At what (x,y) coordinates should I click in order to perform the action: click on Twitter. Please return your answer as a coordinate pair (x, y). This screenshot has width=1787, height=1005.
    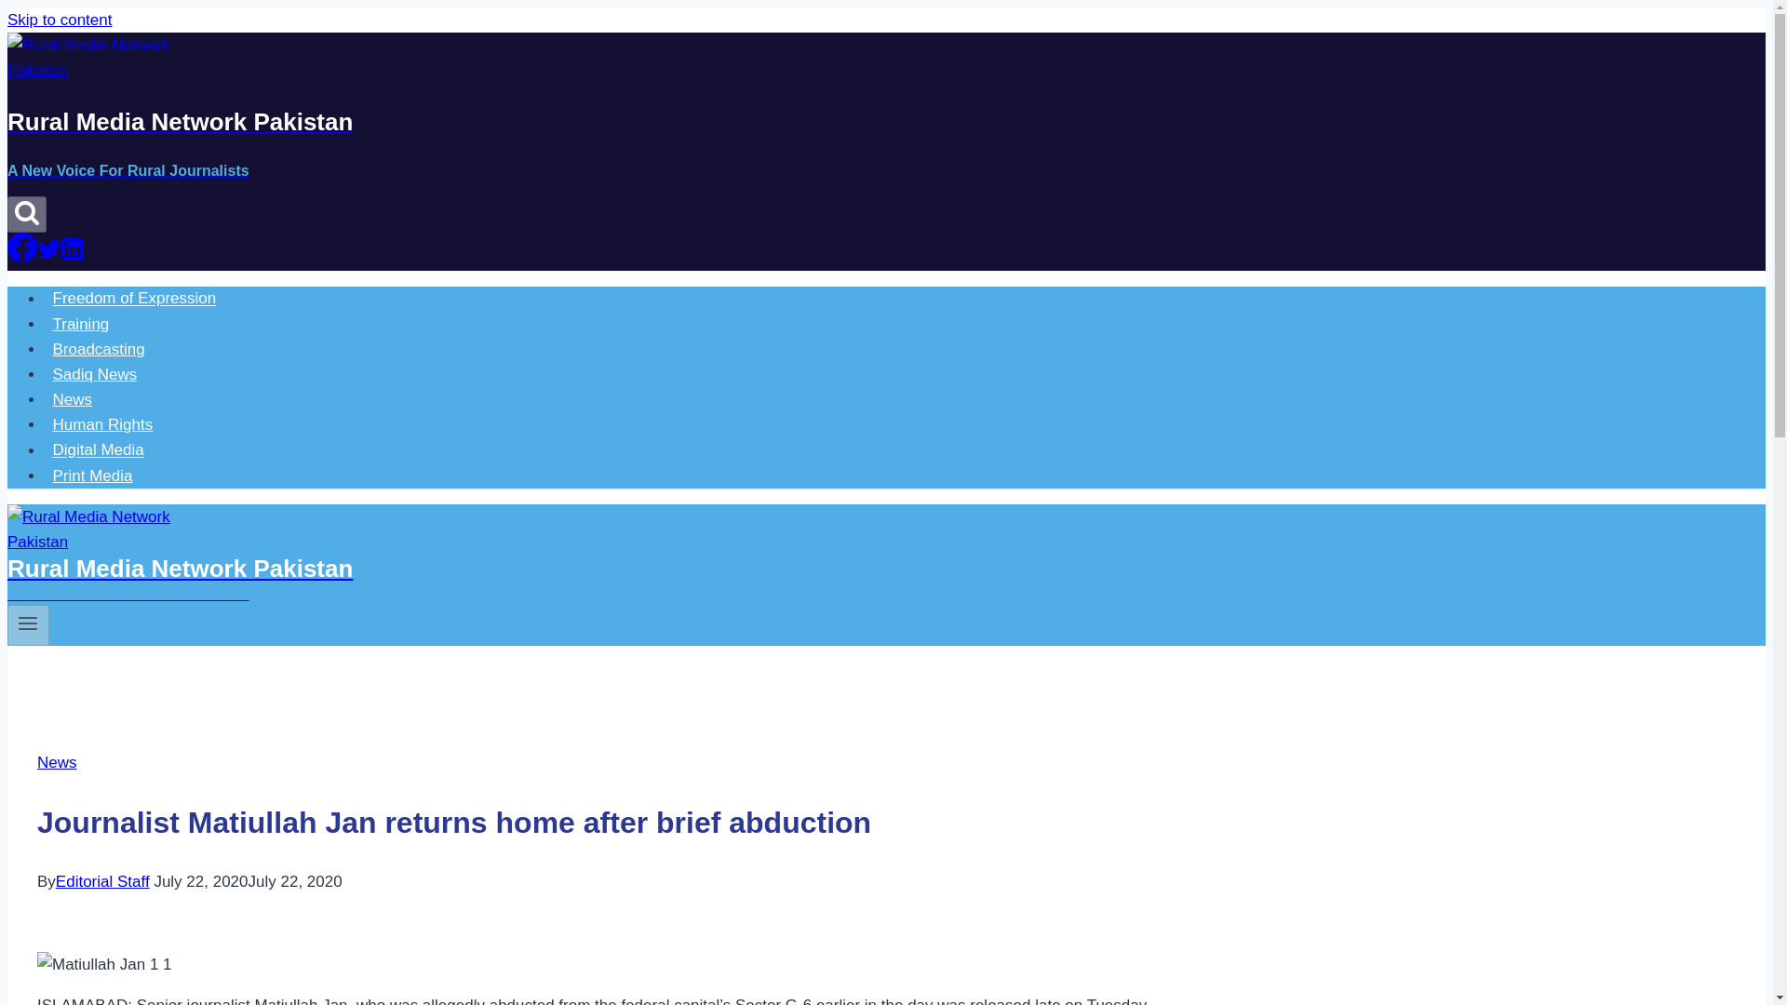
    Looking at the image, I should click on (48, 257).